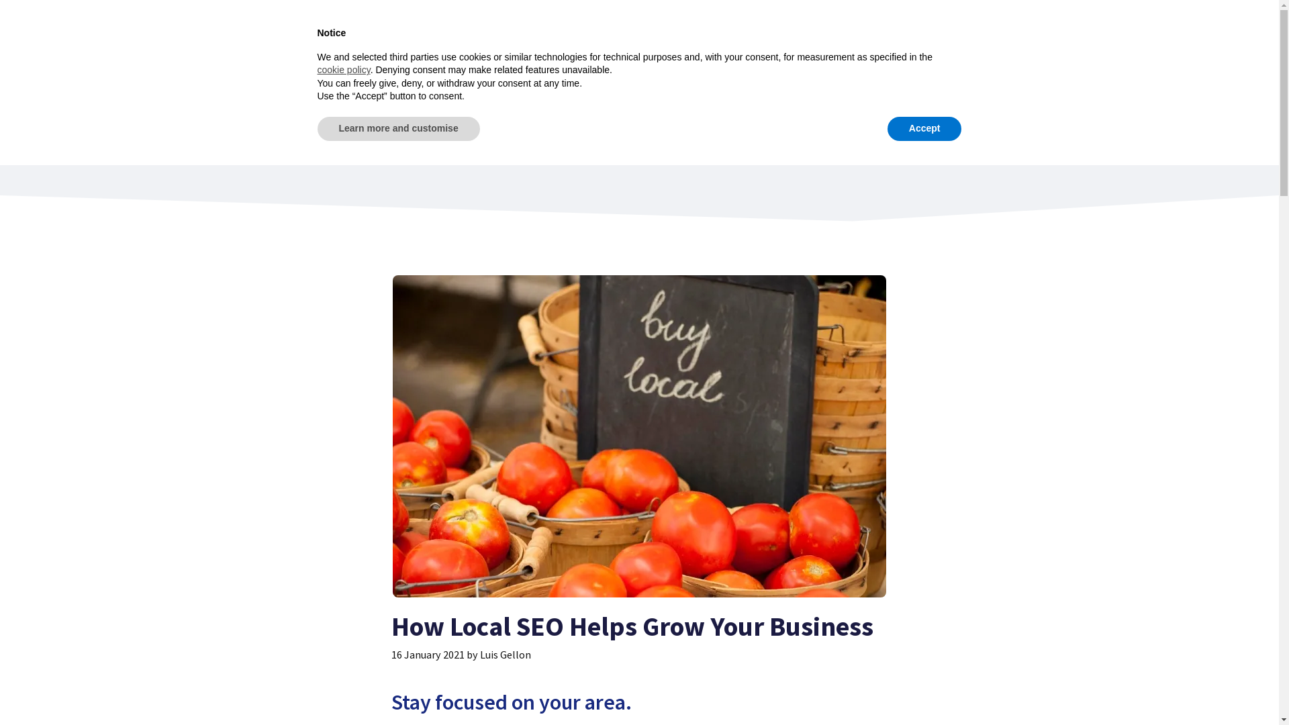 Image resolution: width=1289 pixels, height=725 pixels. I want to click on HOME, so click(763, 40).